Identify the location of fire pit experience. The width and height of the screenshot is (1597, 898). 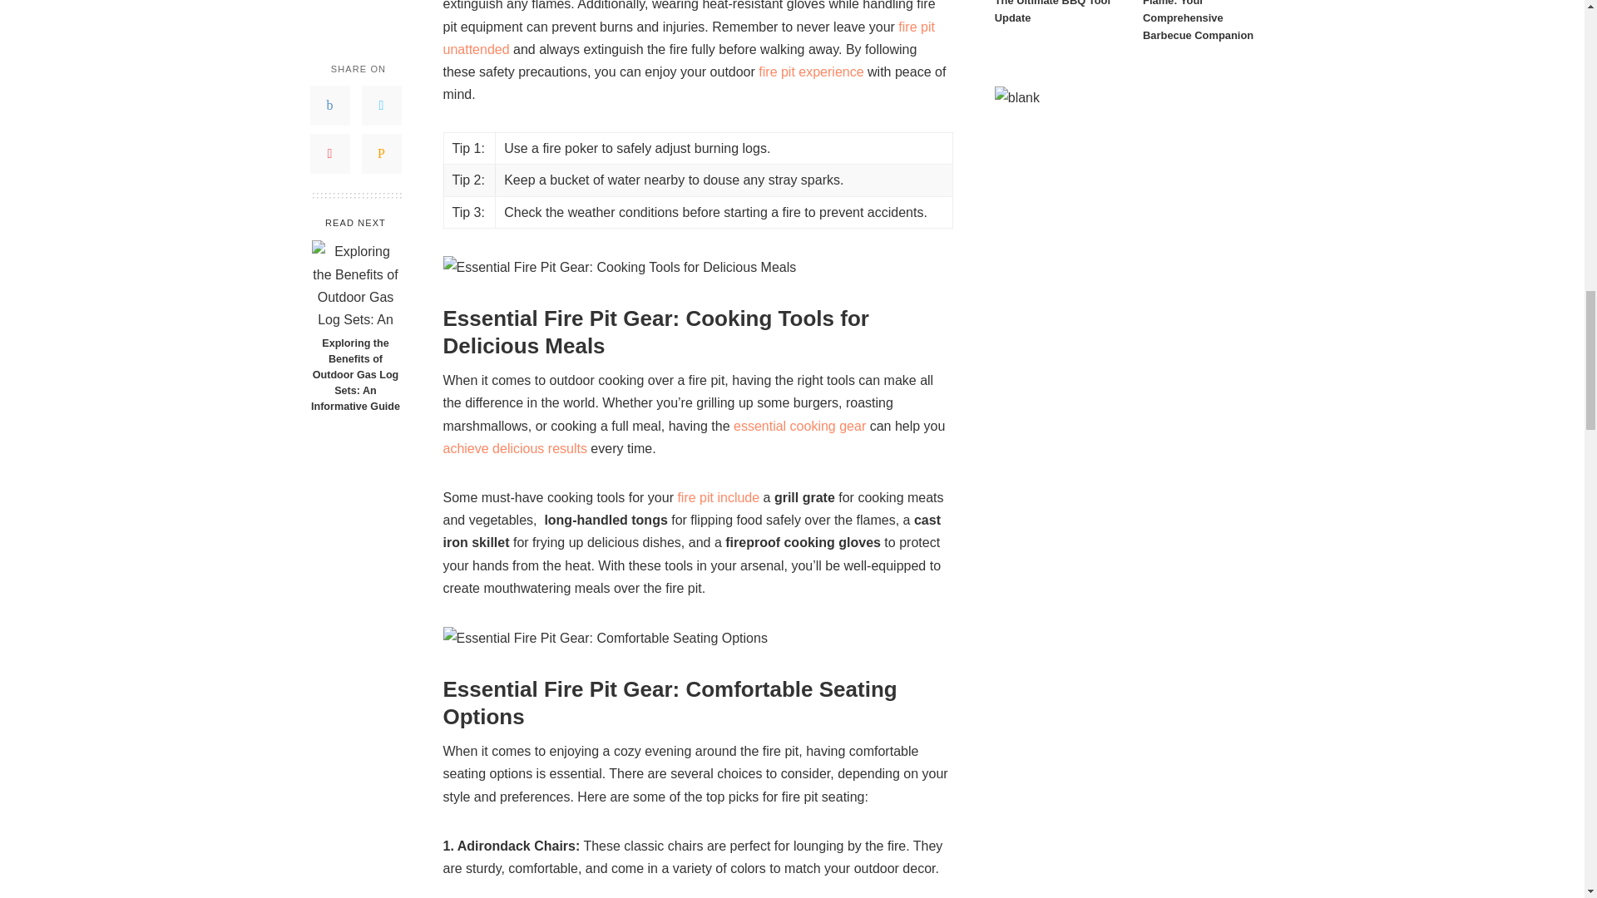
(811, 72).